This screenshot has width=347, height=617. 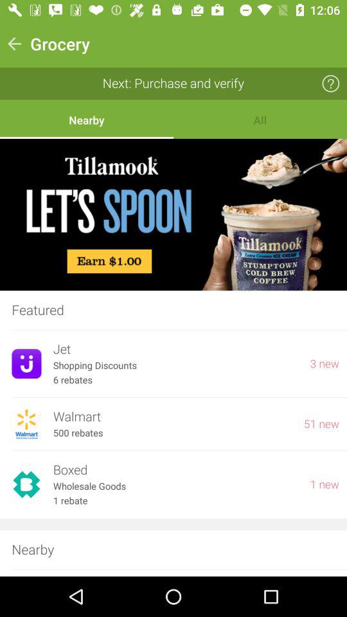 I want to click on tap the item next to boxed item, so click(x=325, y=485).